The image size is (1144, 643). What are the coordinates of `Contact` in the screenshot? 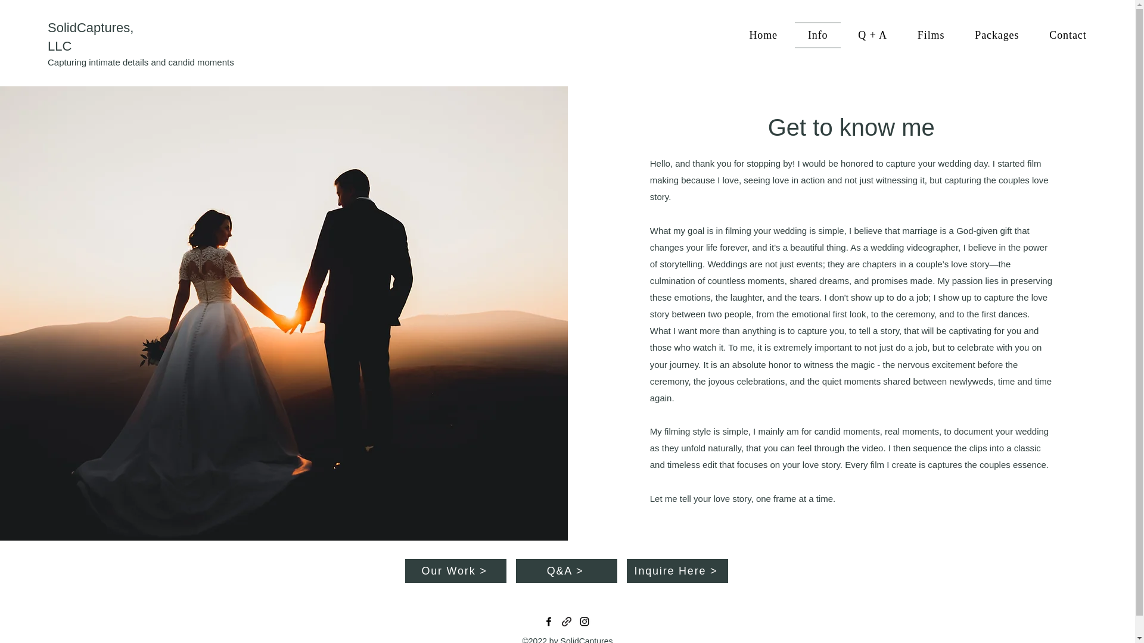 It's located at (1068, 35).